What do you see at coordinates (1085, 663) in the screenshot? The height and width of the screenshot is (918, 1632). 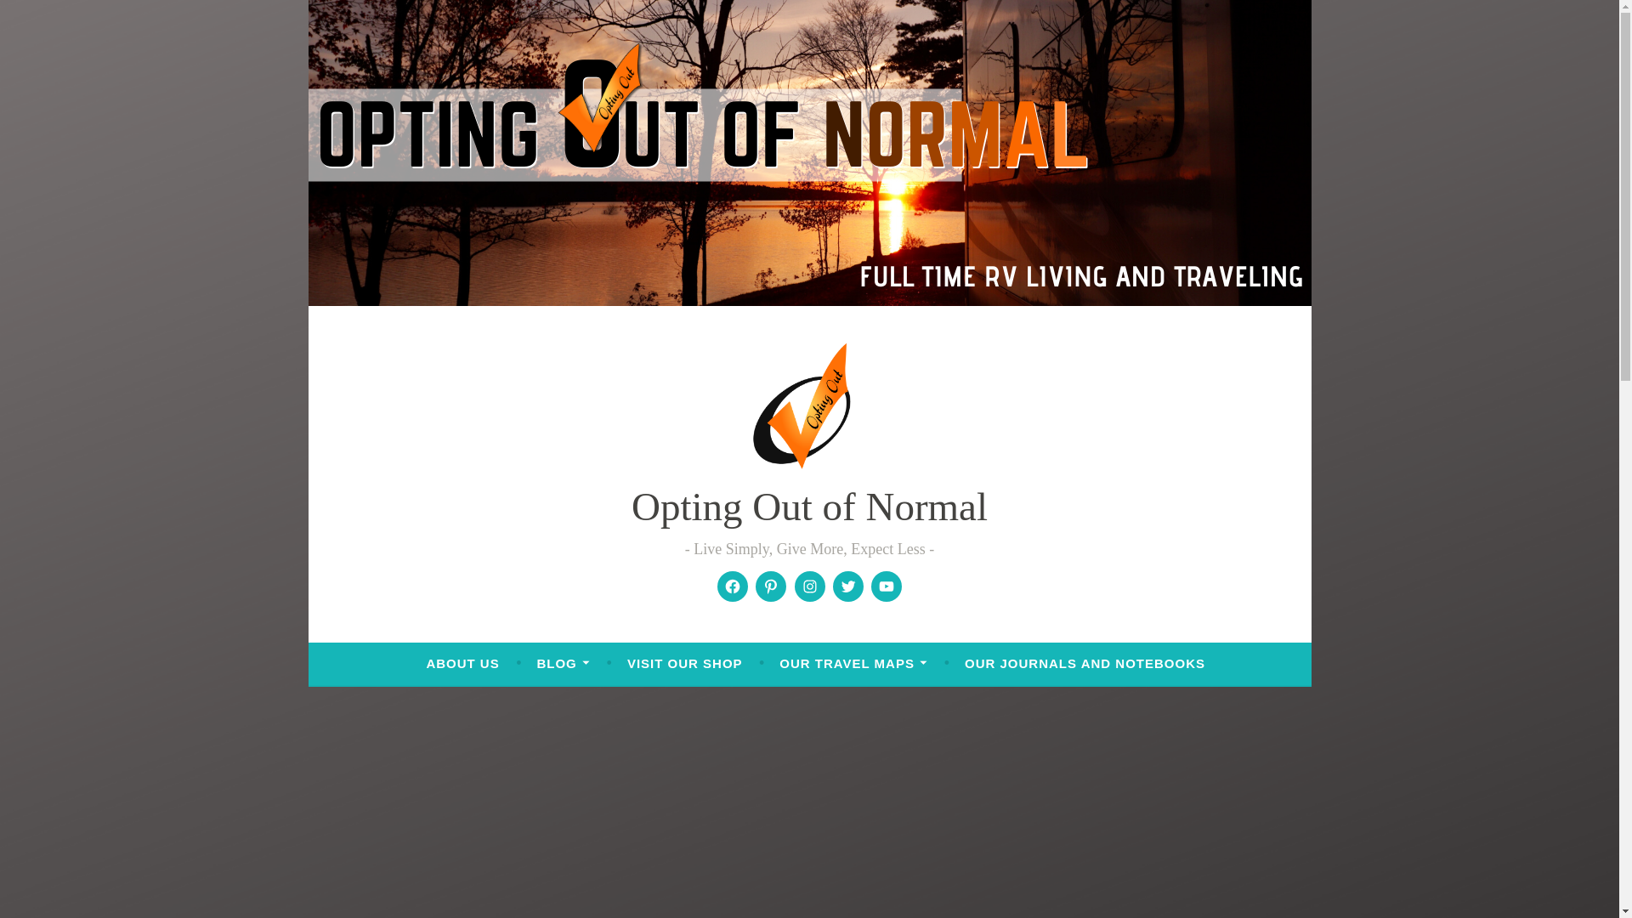 I see `OUR JOURNALS AND NOTEBOOKS` at bounding box center [1085, 663].